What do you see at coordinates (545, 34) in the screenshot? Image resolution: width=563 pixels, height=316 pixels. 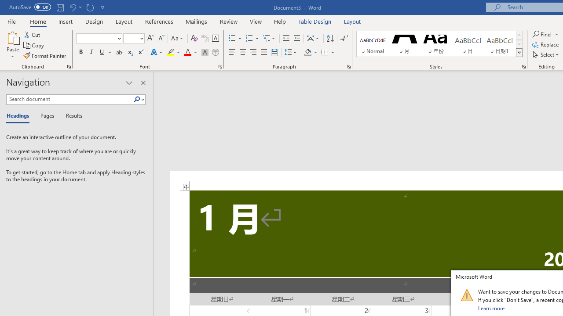 I see `Find` at bounding box center [545, 34].